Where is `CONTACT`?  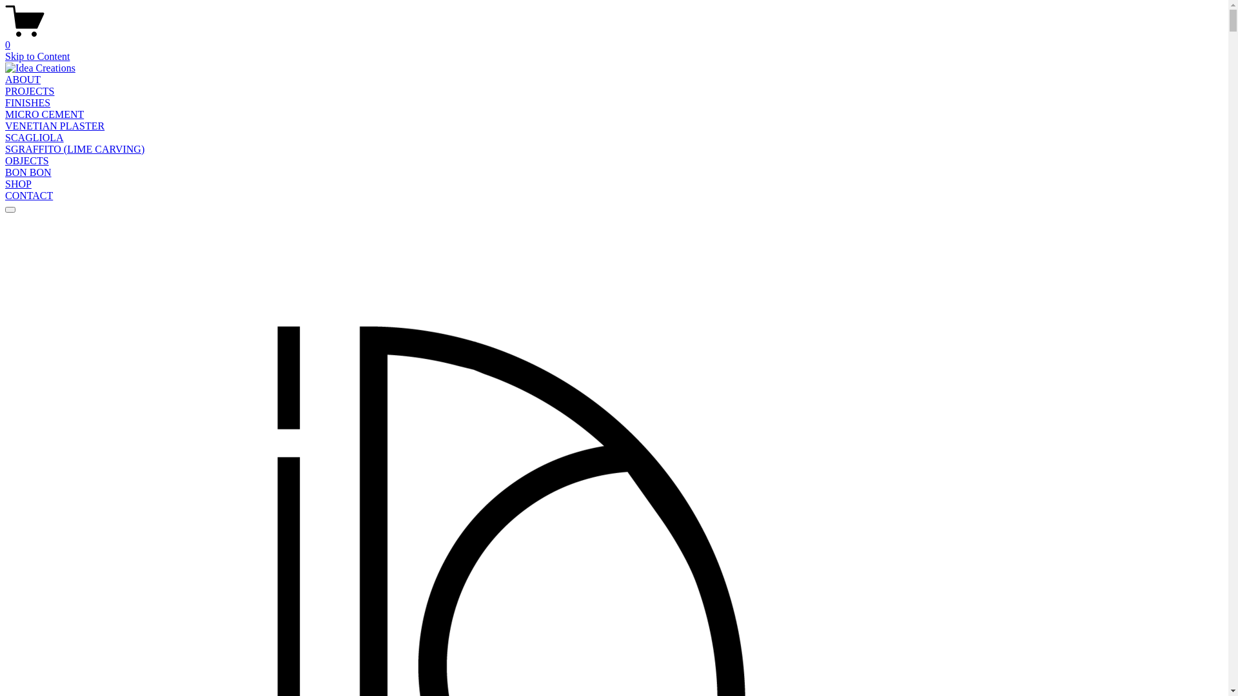
CONTACT is located at coordinates (29, 195).